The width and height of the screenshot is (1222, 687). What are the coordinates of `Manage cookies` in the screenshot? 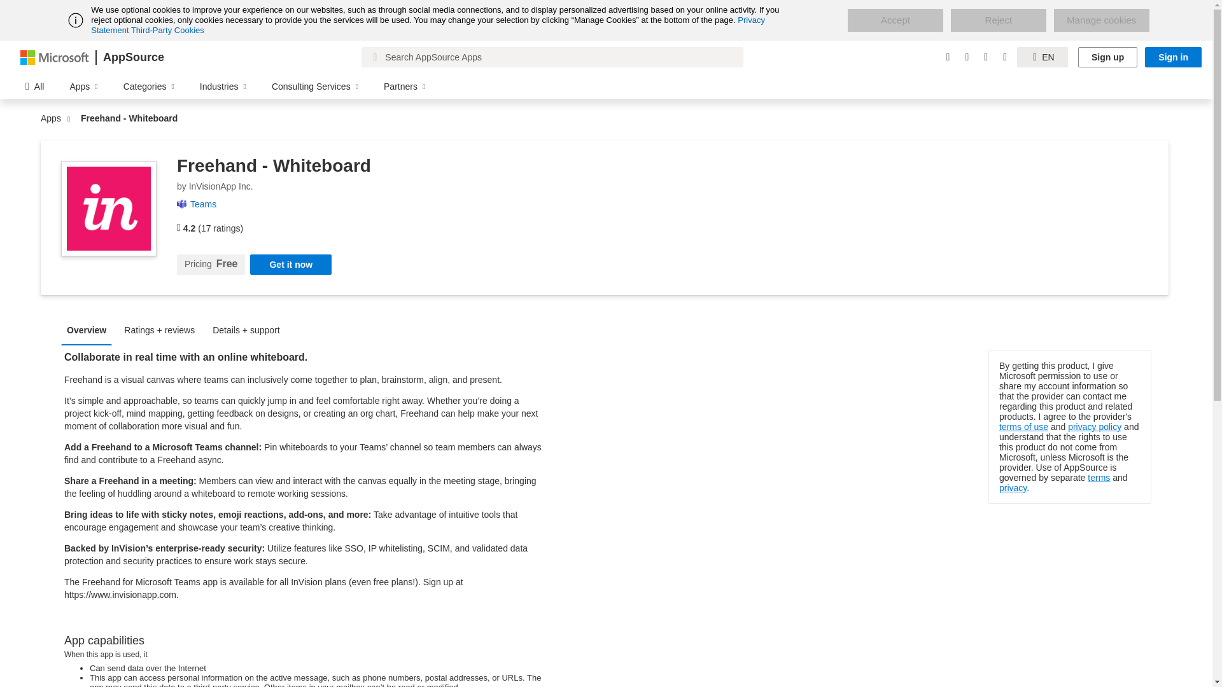 It's located at (1101, 20).